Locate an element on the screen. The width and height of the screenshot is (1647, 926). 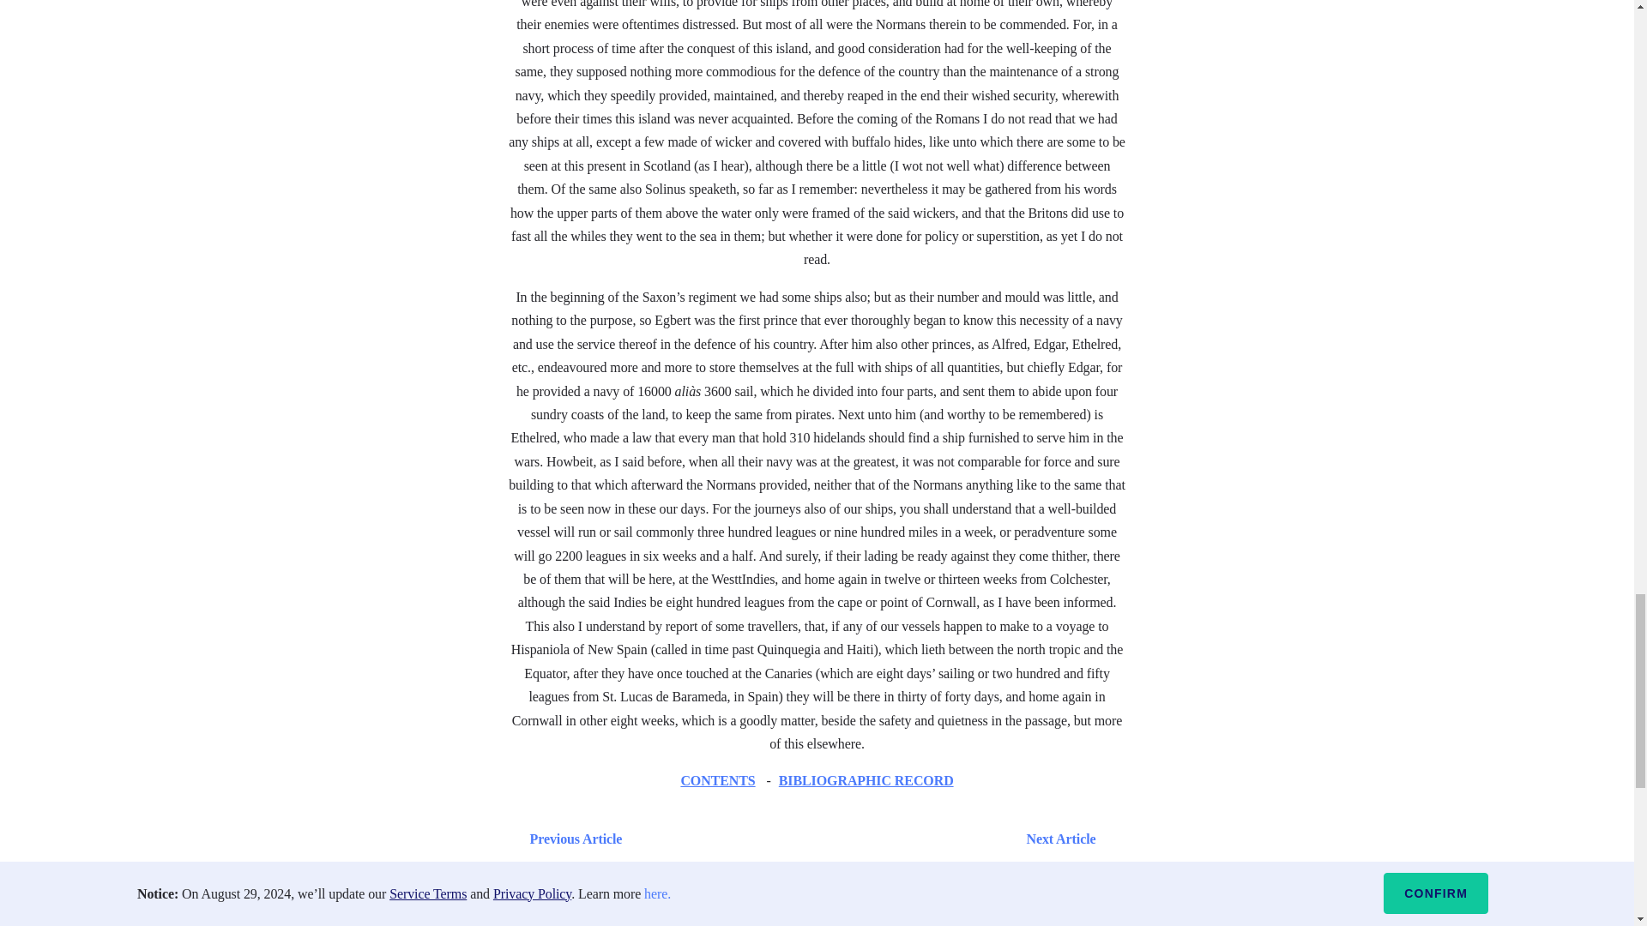
BIBLIOGRAPHIC RECORD is located at coordinates (866, 780).